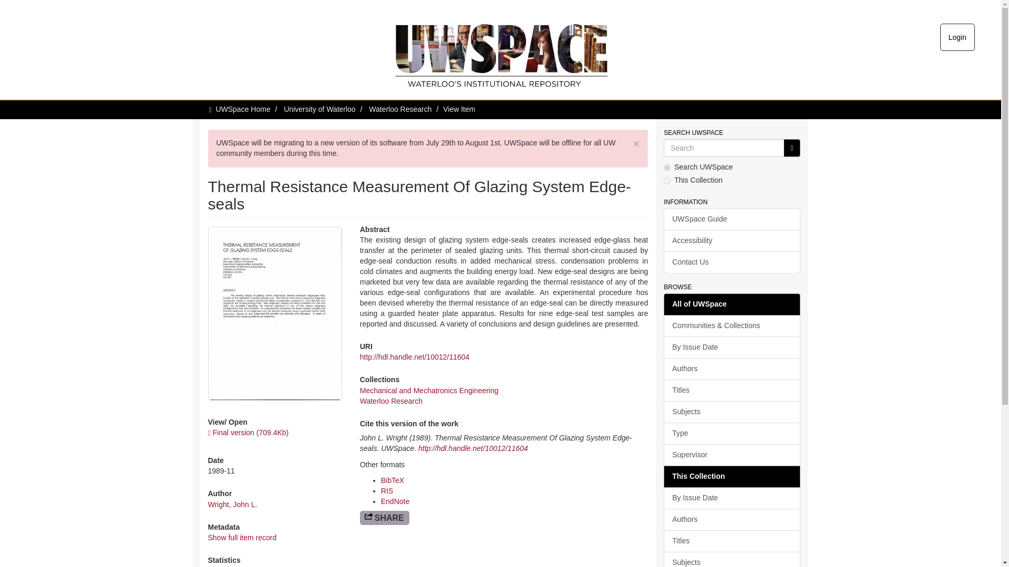 The height and width of the screenshot is (567, 1009). I want to click on EndNote, so click(395, 501).